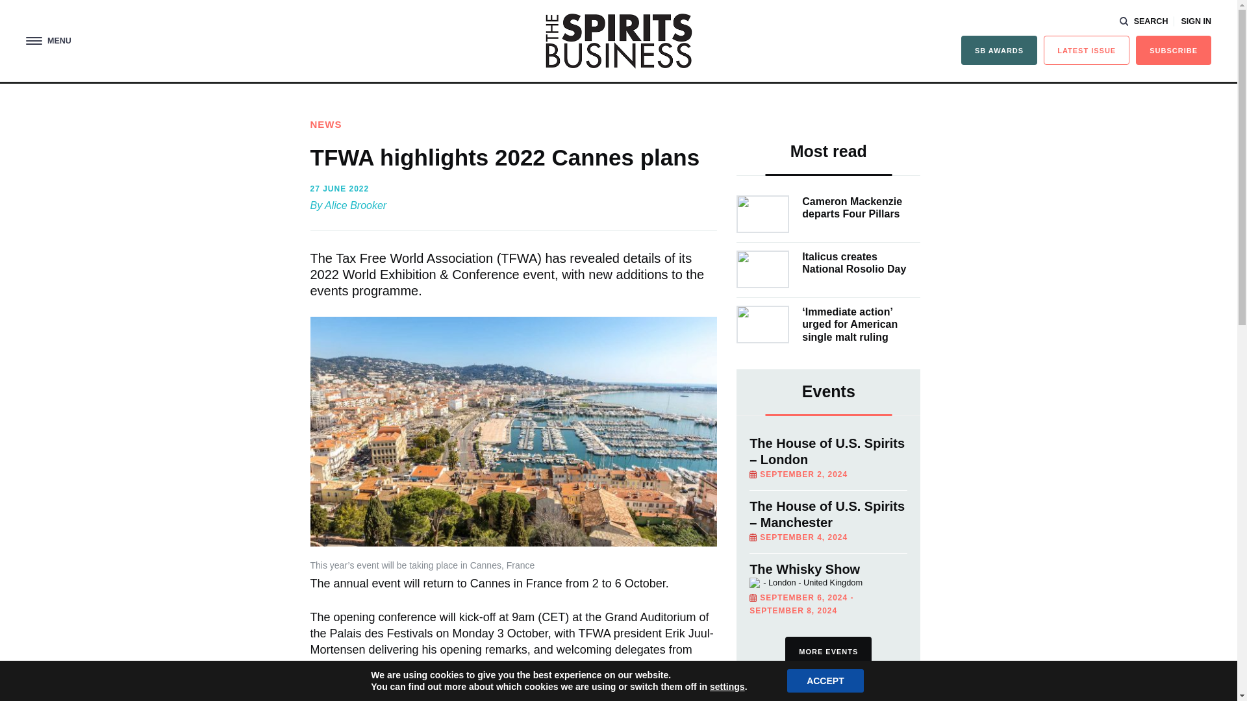 This screenshot has width=1247, height=701. Describe the element at coordinates (1173, 51) in the screenshot. I see `SUBSCRIBE` at that location.